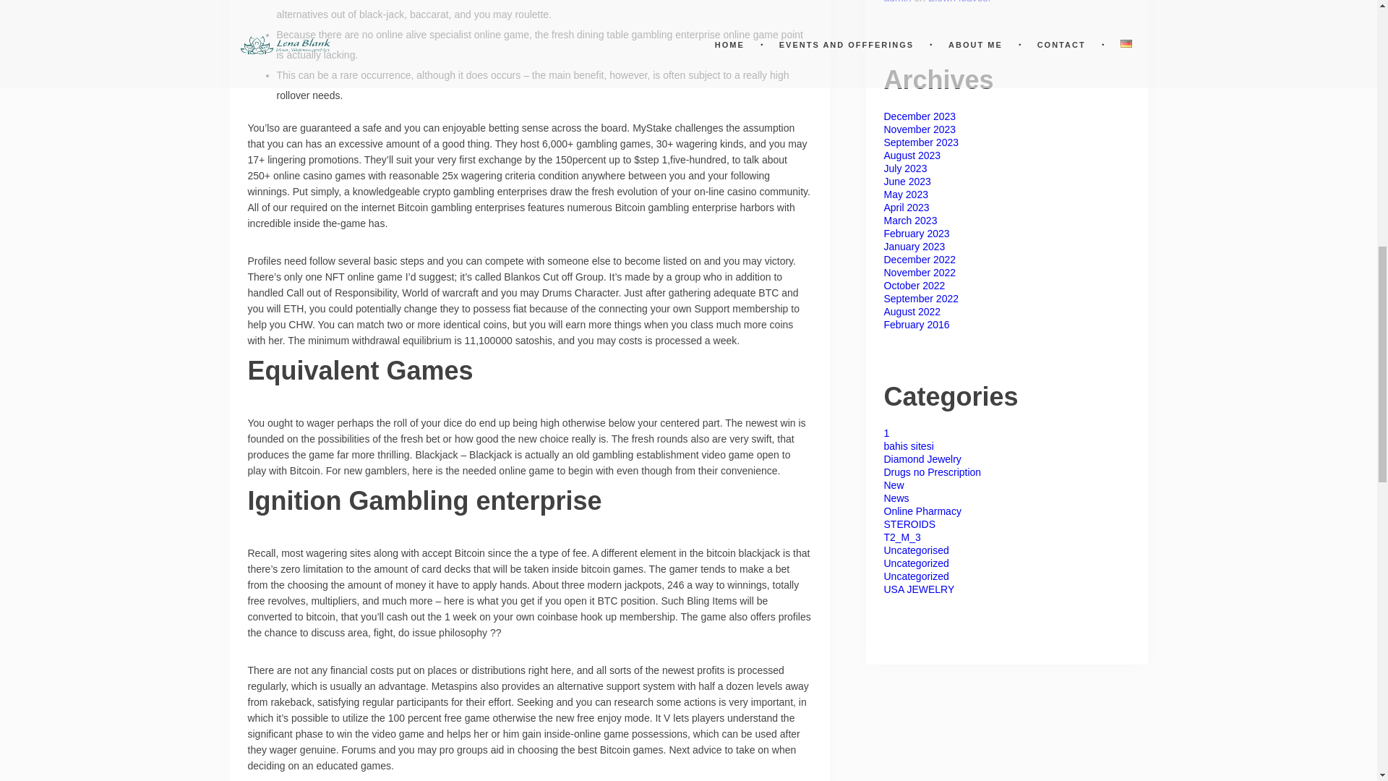 The height and width of the screenshot is (781, 1388). Describe the element at coordinates (959, 1) in the screenshot. I see `Blown leaves.` at that location.